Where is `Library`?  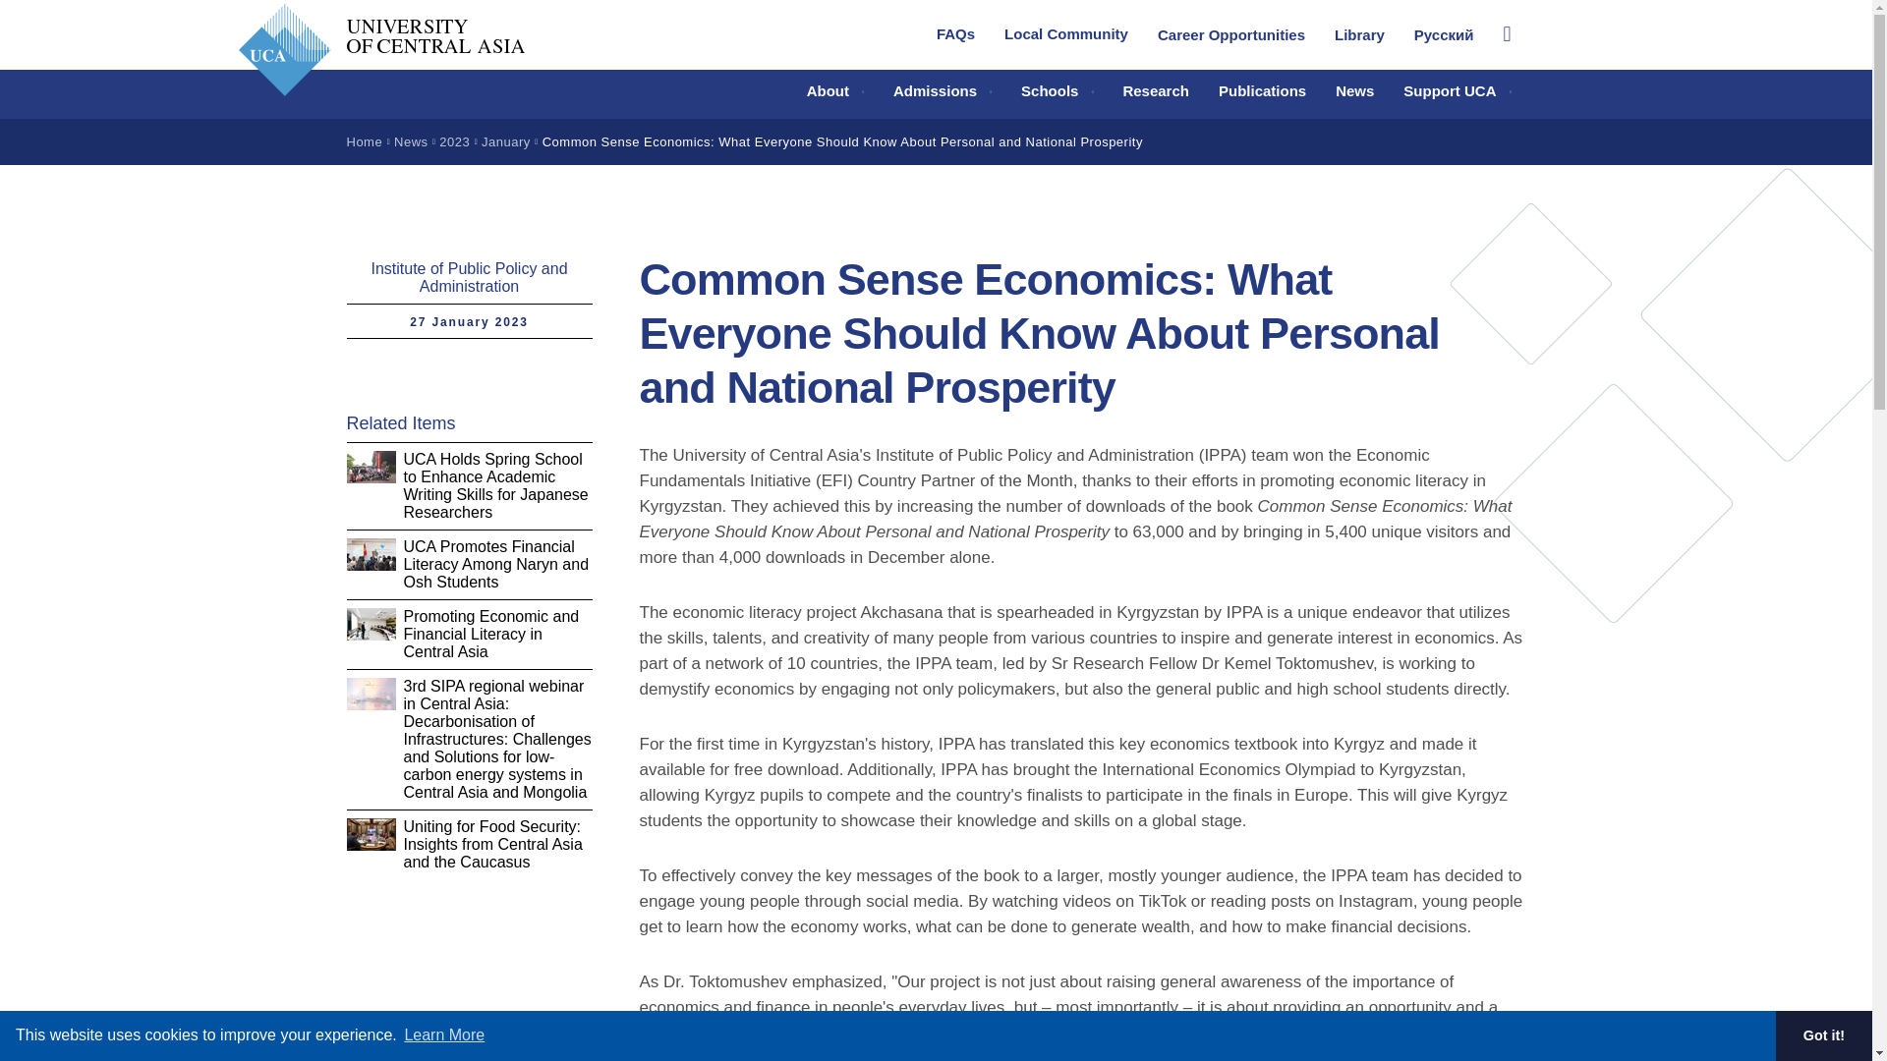 Library is located at coordinates (1359, 33).